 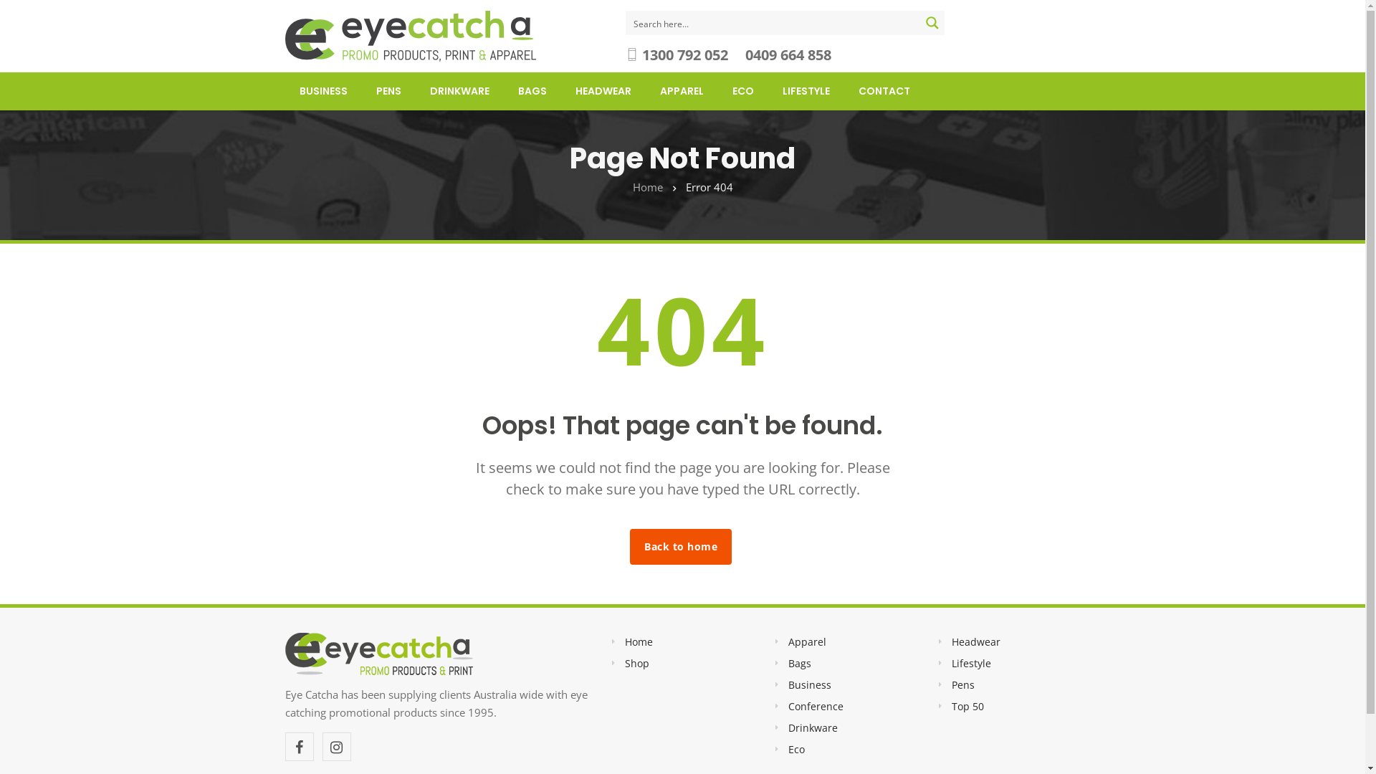 I want to click on ECO, so click(x=743, y=91).